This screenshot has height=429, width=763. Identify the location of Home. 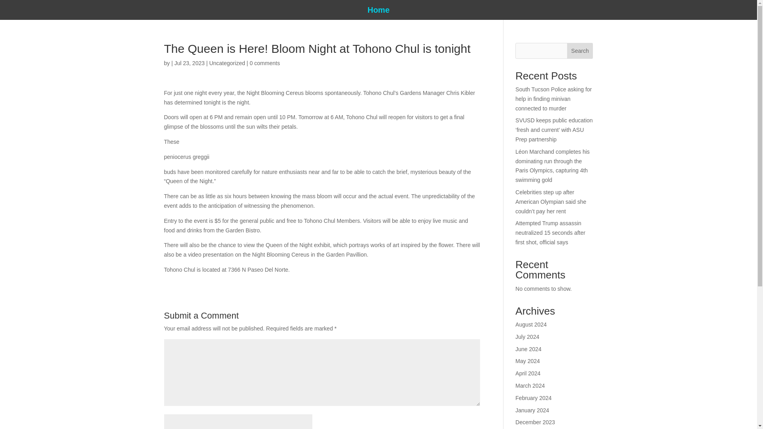
(379, 11).